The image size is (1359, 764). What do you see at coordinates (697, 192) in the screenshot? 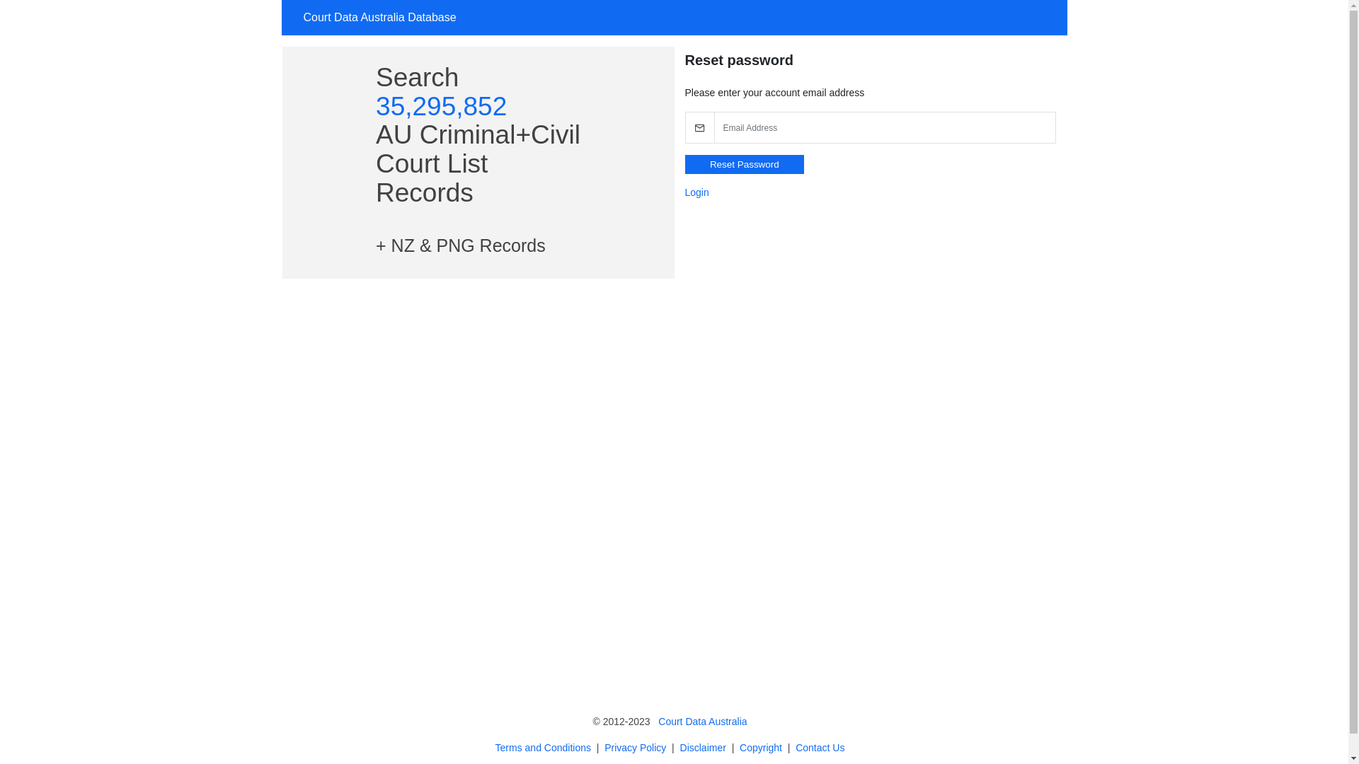
I see `Login` at bounding box center [697, 192].